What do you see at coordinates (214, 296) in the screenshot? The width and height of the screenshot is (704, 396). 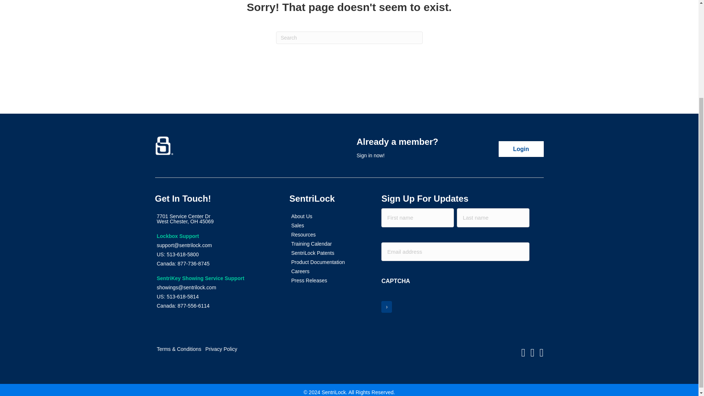 I see `About Us` at bounding box center [214, 296].